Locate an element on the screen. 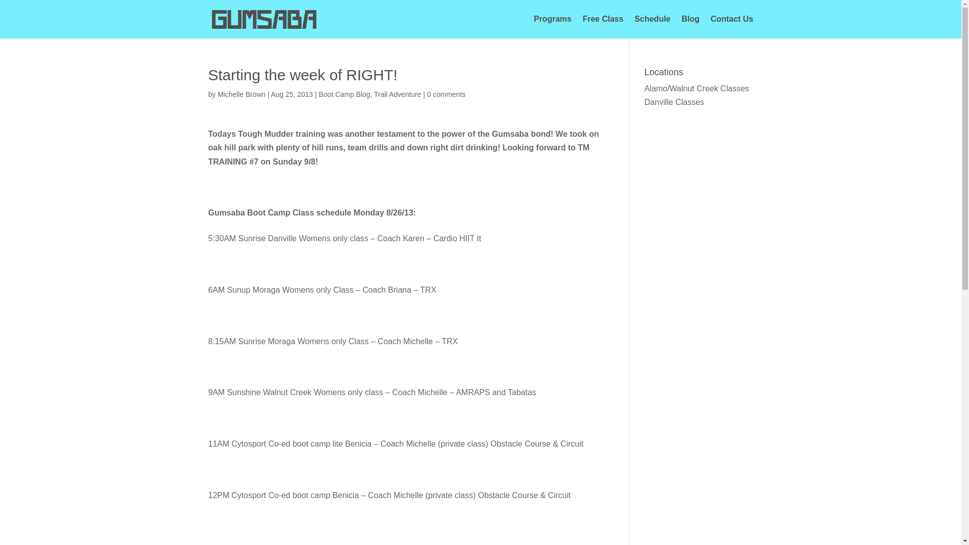  Free Class is located at coordinates (603, 27).